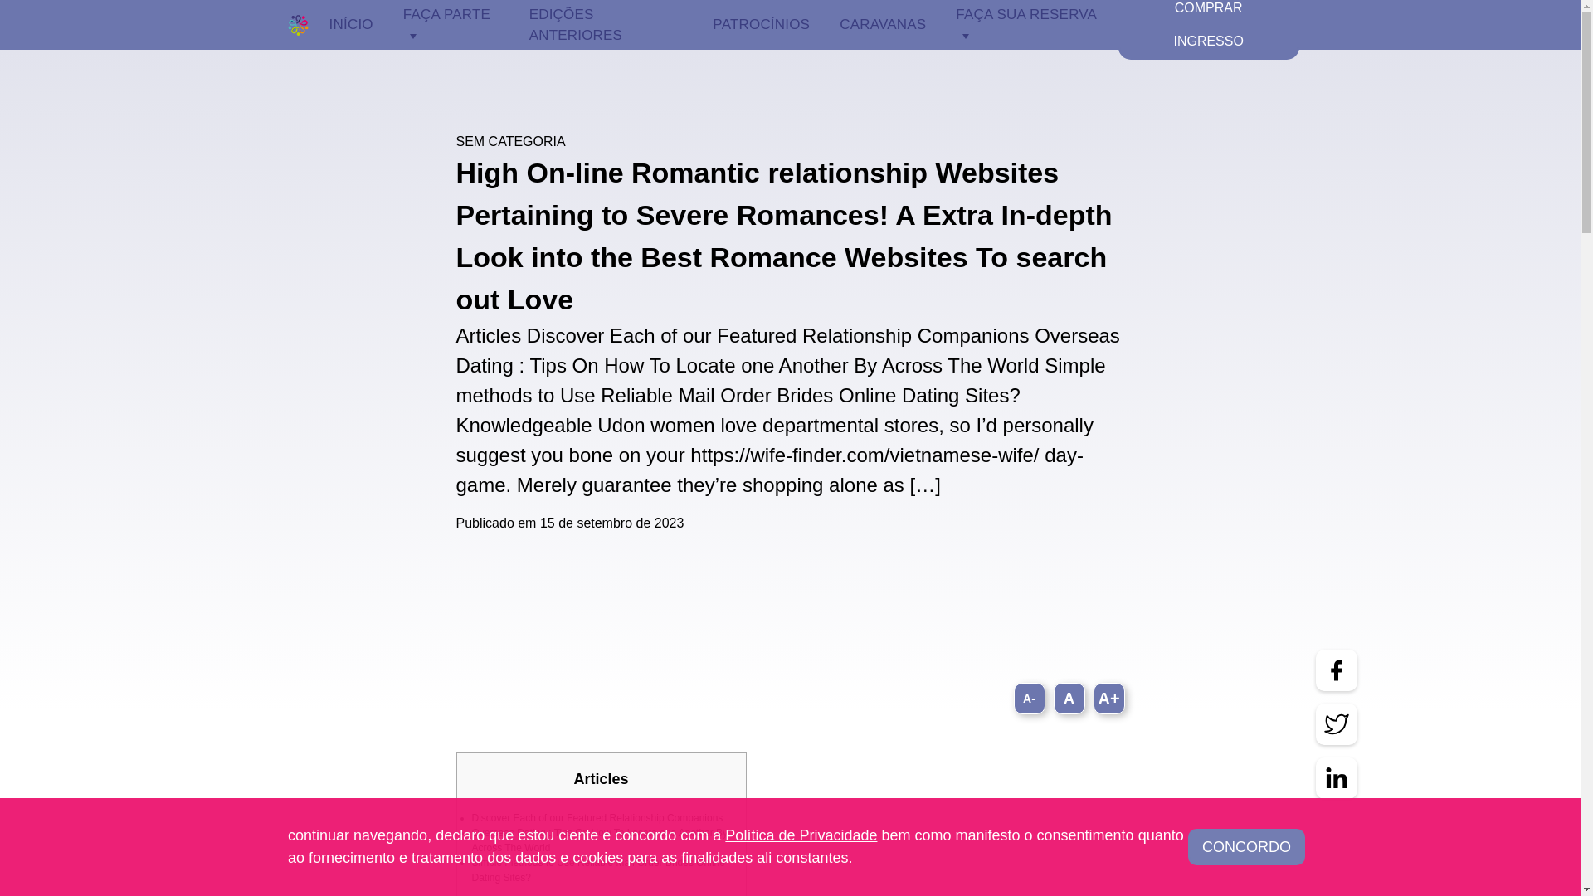 The image size is (1593, 896). What do you see at coordinates (1208, 30) in the screenshot?
I see `COMPRAR INGRESSO` at bounding box center [1208, 30].